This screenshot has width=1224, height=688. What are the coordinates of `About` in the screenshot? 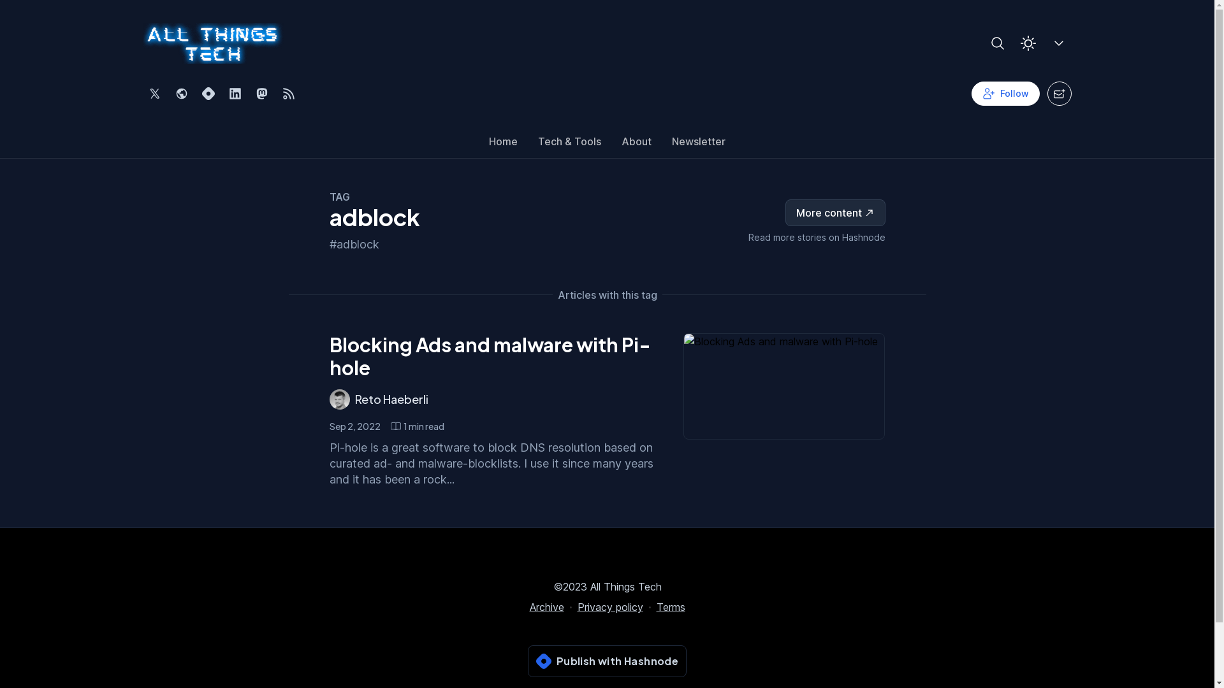 It's located at (636, 145).